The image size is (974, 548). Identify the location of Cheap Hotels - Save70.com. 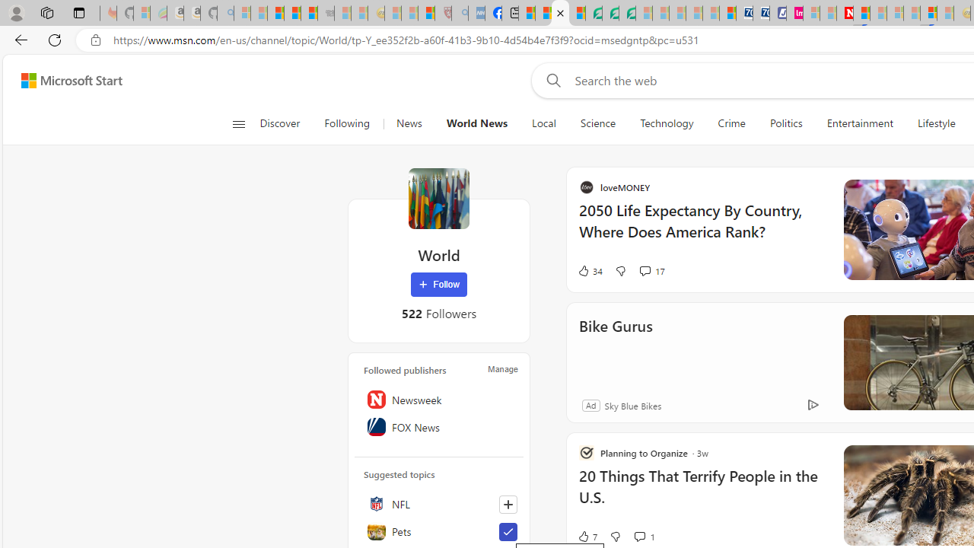
(761, 14).